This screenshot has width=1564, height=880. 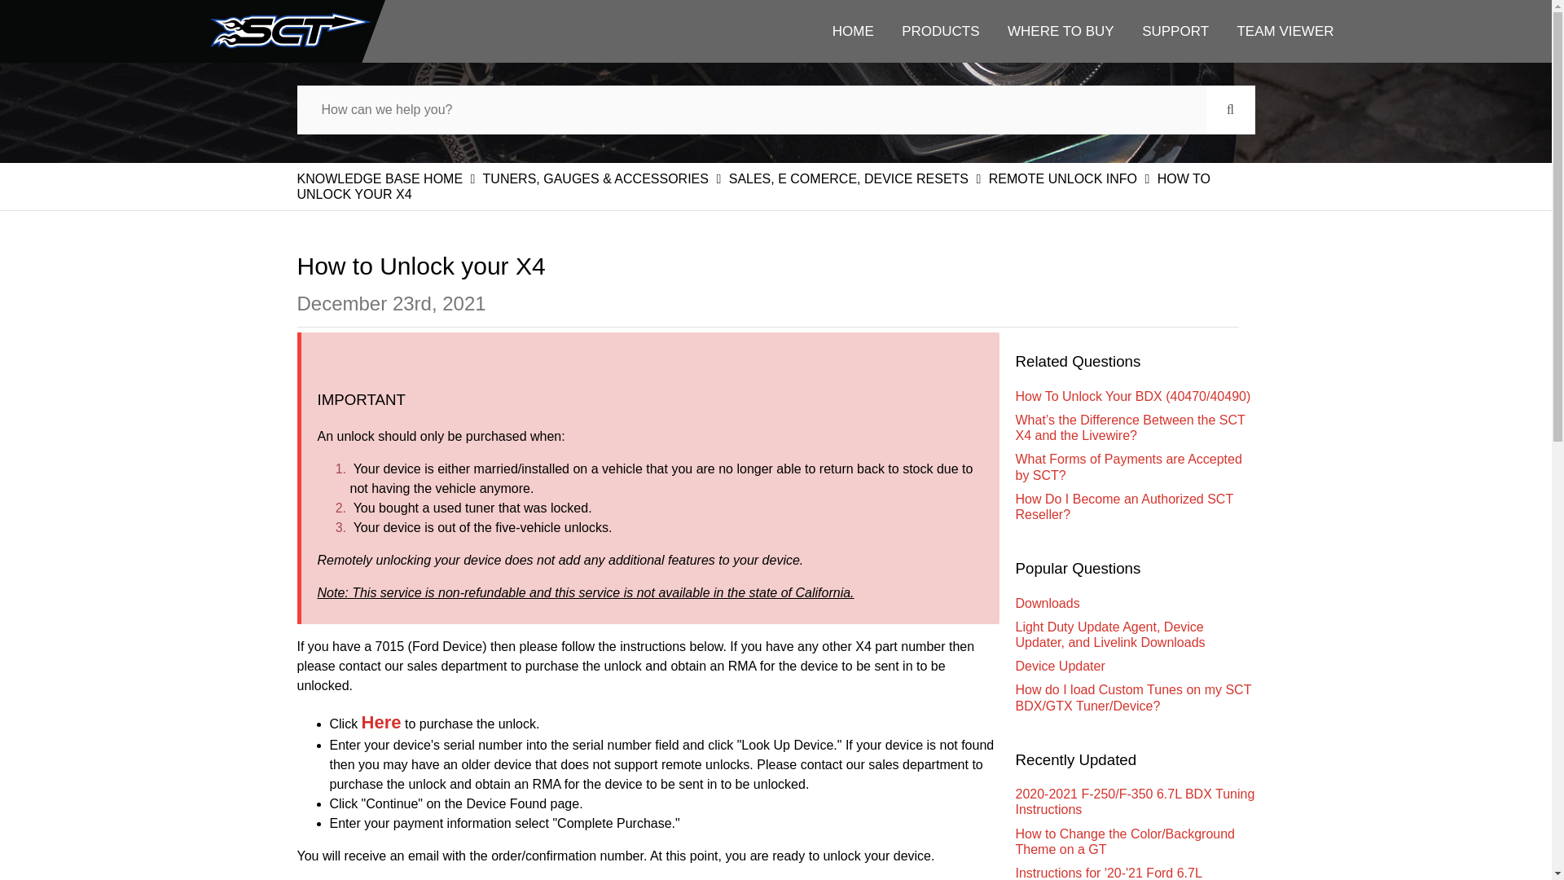 I want to click on SUPPORT, so click(x=1175, y=31).